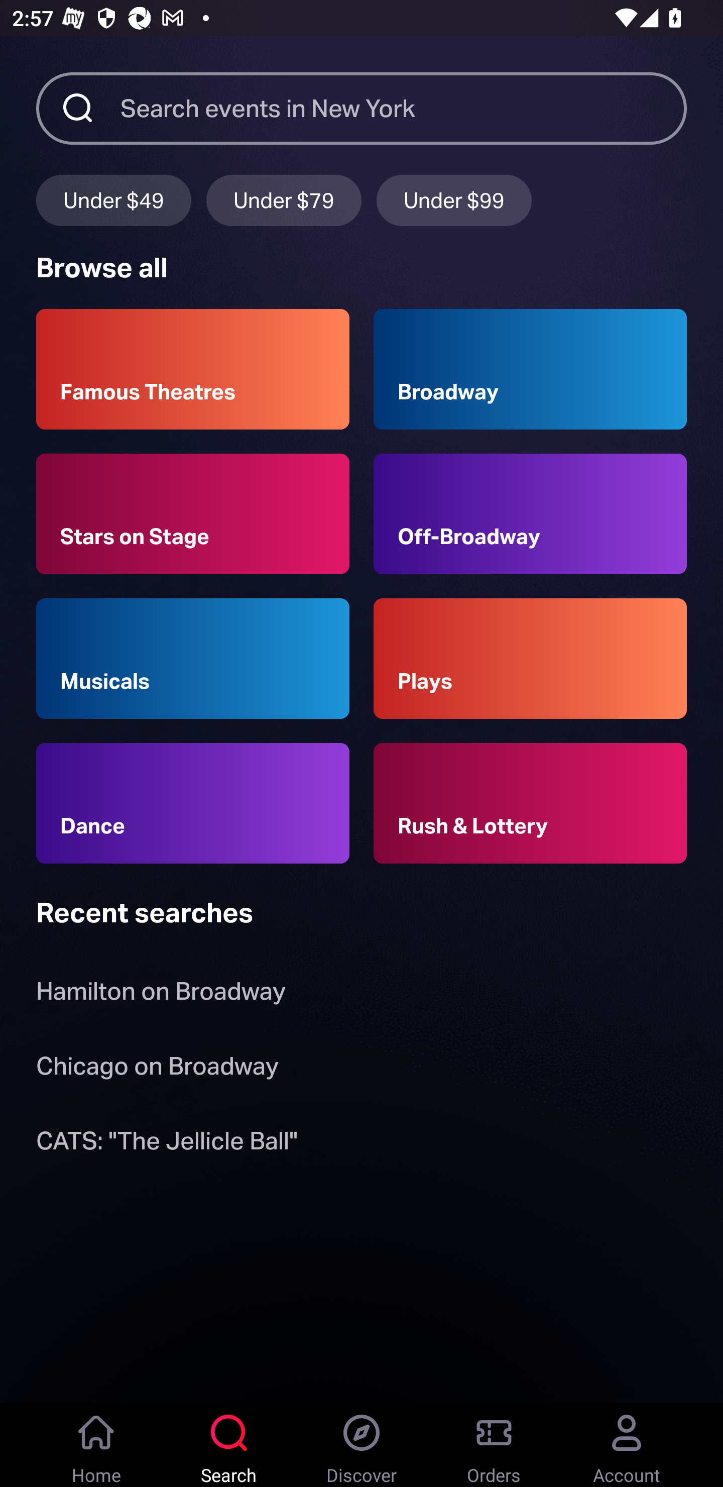  Describe the element at coordinates (157, 1069) in the screenshot. I see `Chicago on Broadway` at that location.